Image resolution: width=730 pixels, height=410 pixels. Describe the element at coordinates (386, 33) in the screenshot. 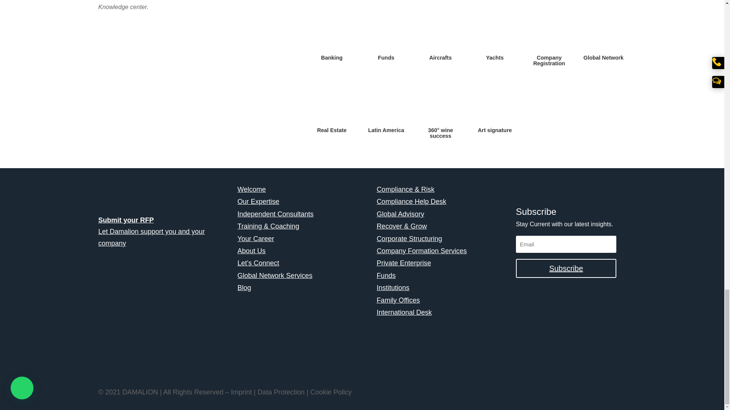

I see `LUXEMBOURG-INVESTMENT-FUND` at that location.